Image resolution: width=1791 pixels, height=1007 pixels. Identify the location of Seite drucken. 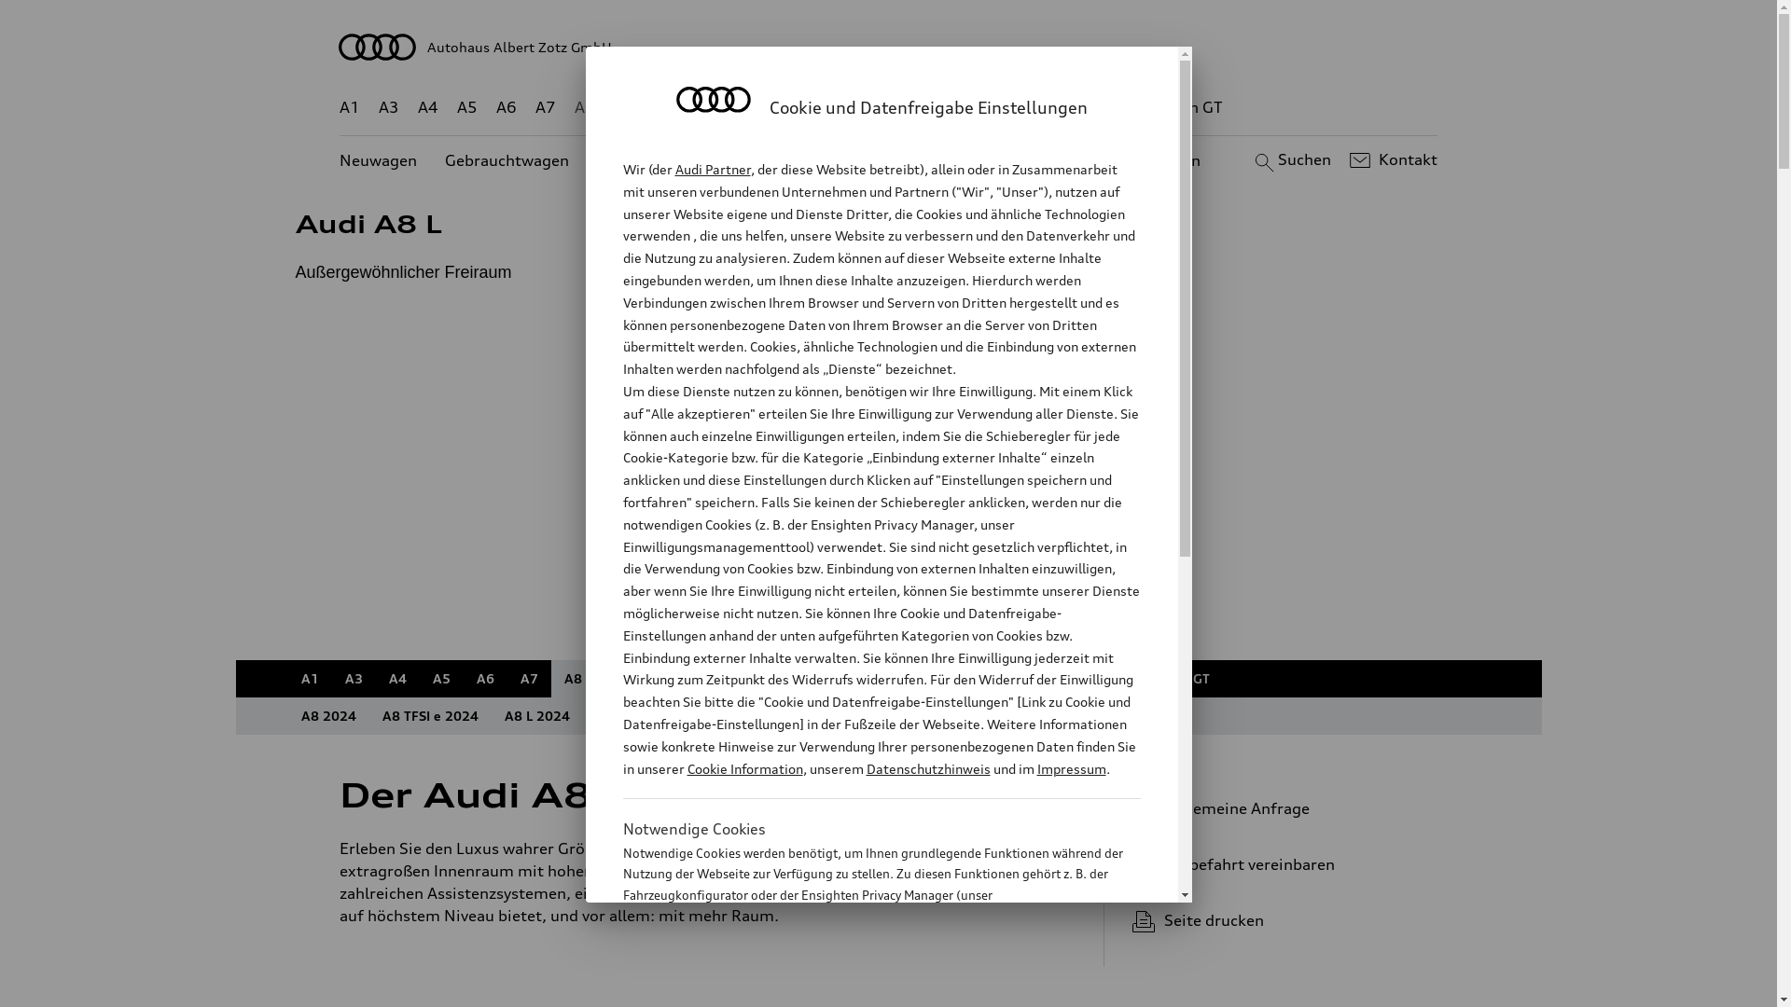
(1285, 920).